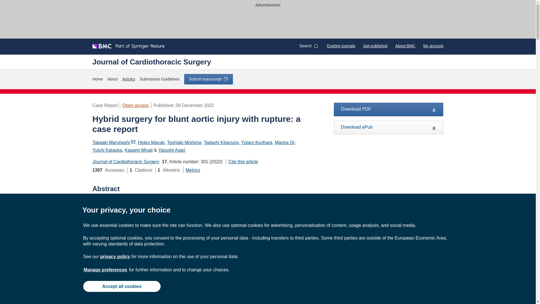 The height and width of the screenshot is (304, 540). I want to click on Search, so click(308, 46).